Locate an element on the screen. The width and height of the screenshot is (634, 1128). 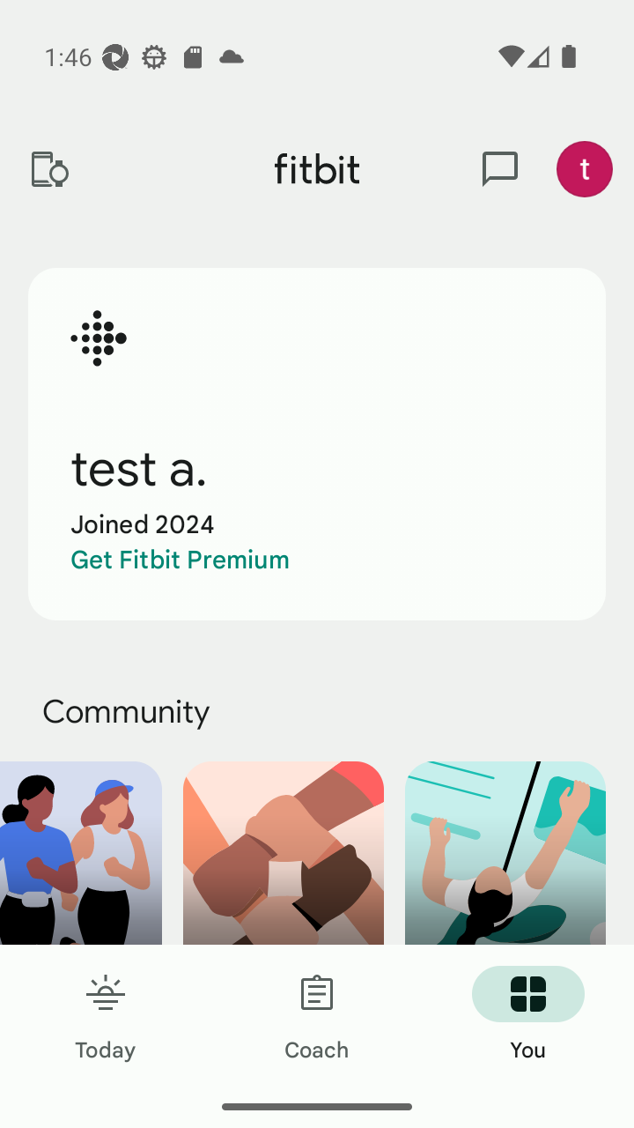
Get Fitbit Premium is located at coordinates (180, 560).